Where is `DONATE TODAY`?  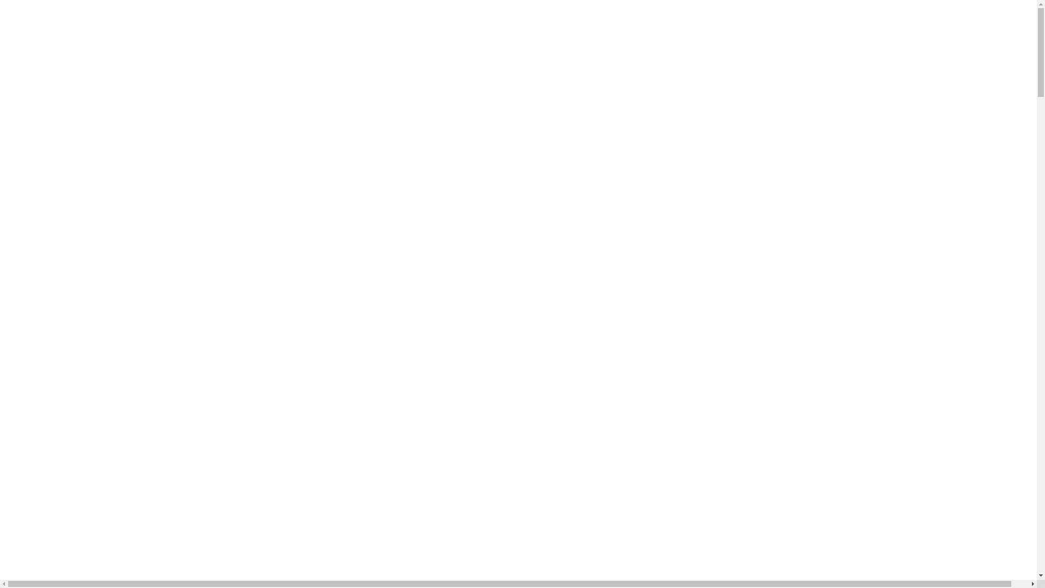 DONATE TODAY is located at coordinates (38, 416).